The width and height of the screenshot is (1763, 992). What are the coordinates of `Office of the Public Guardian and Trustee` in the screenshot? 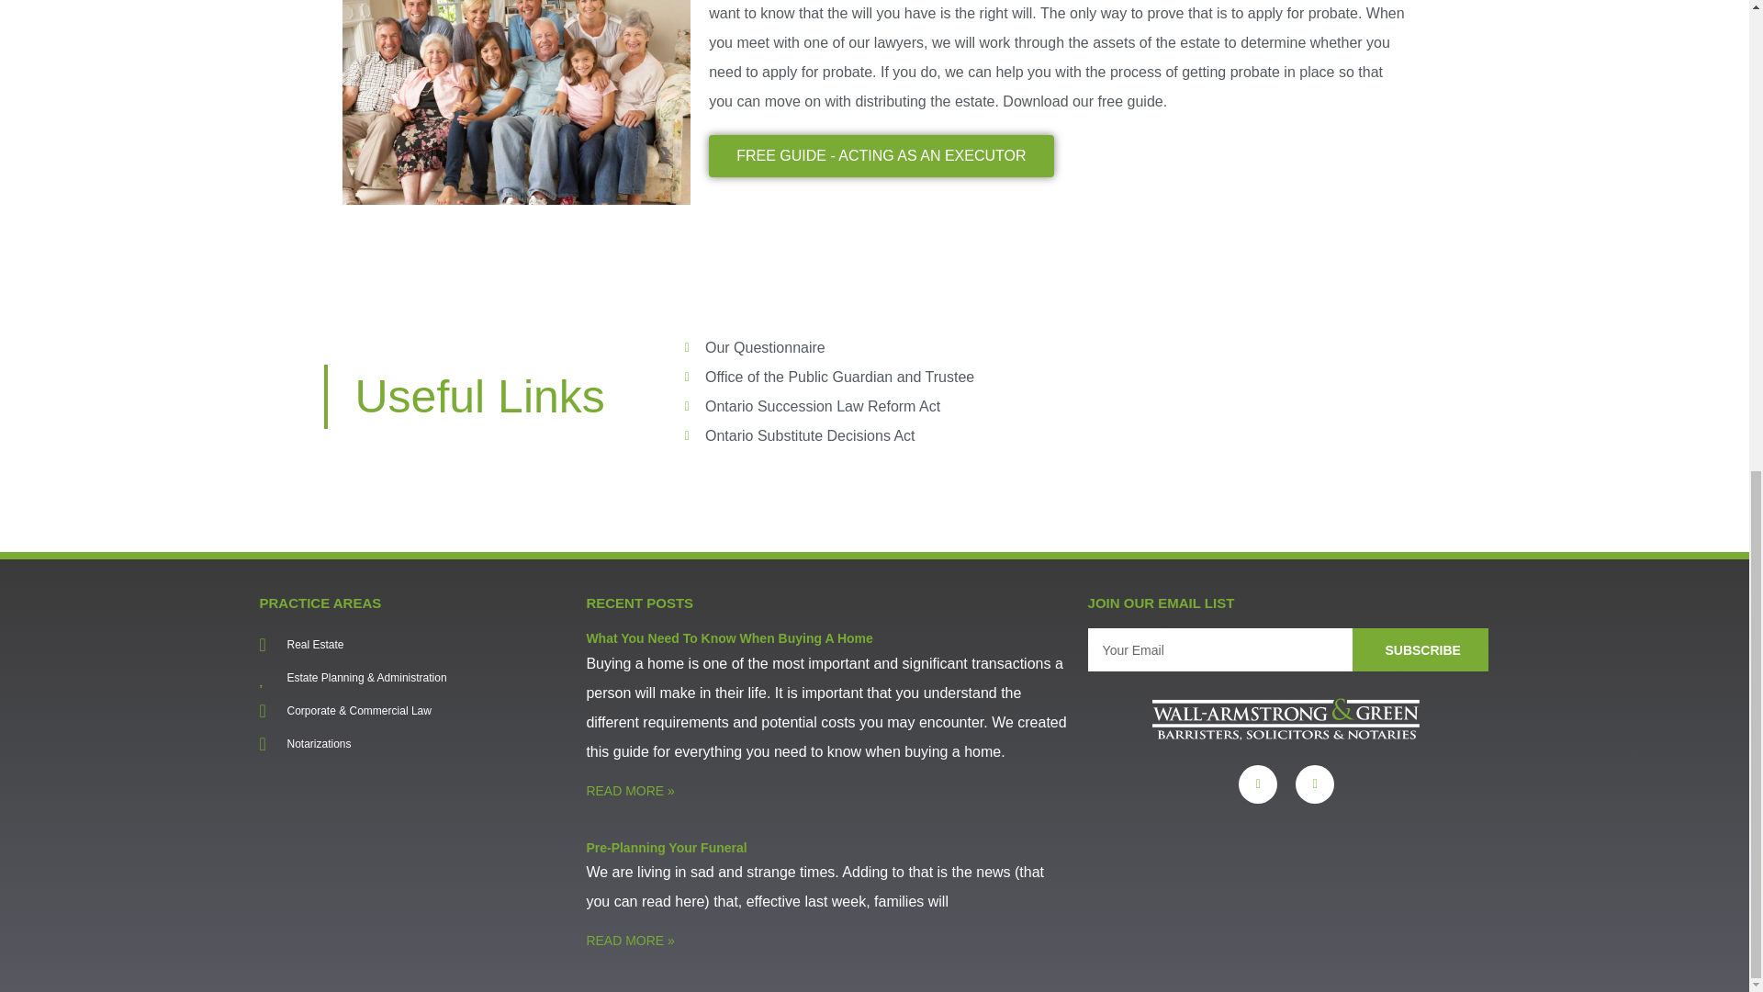 It's located at (1039, 377).